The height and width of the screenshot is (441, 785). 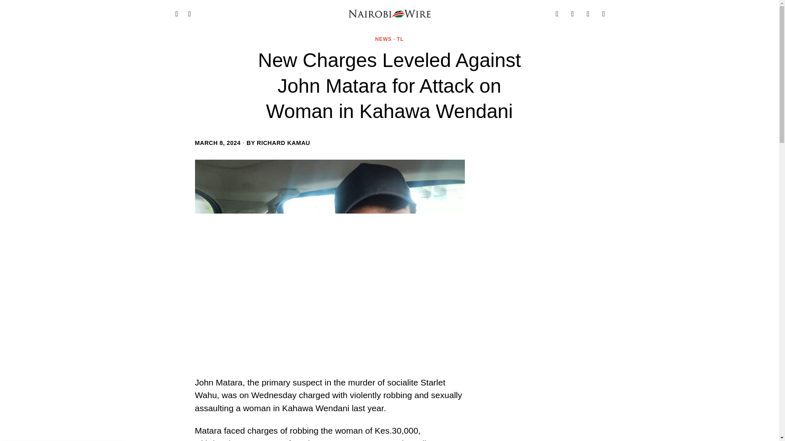 I want to click on NEWS, so click(x=384, y=39).